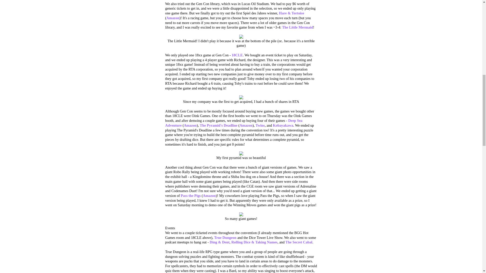 This screenshot has width=486, height=273. Describe the element at coordinates (225, 238) in the screenshot. I see `True Dungeon` at that location.